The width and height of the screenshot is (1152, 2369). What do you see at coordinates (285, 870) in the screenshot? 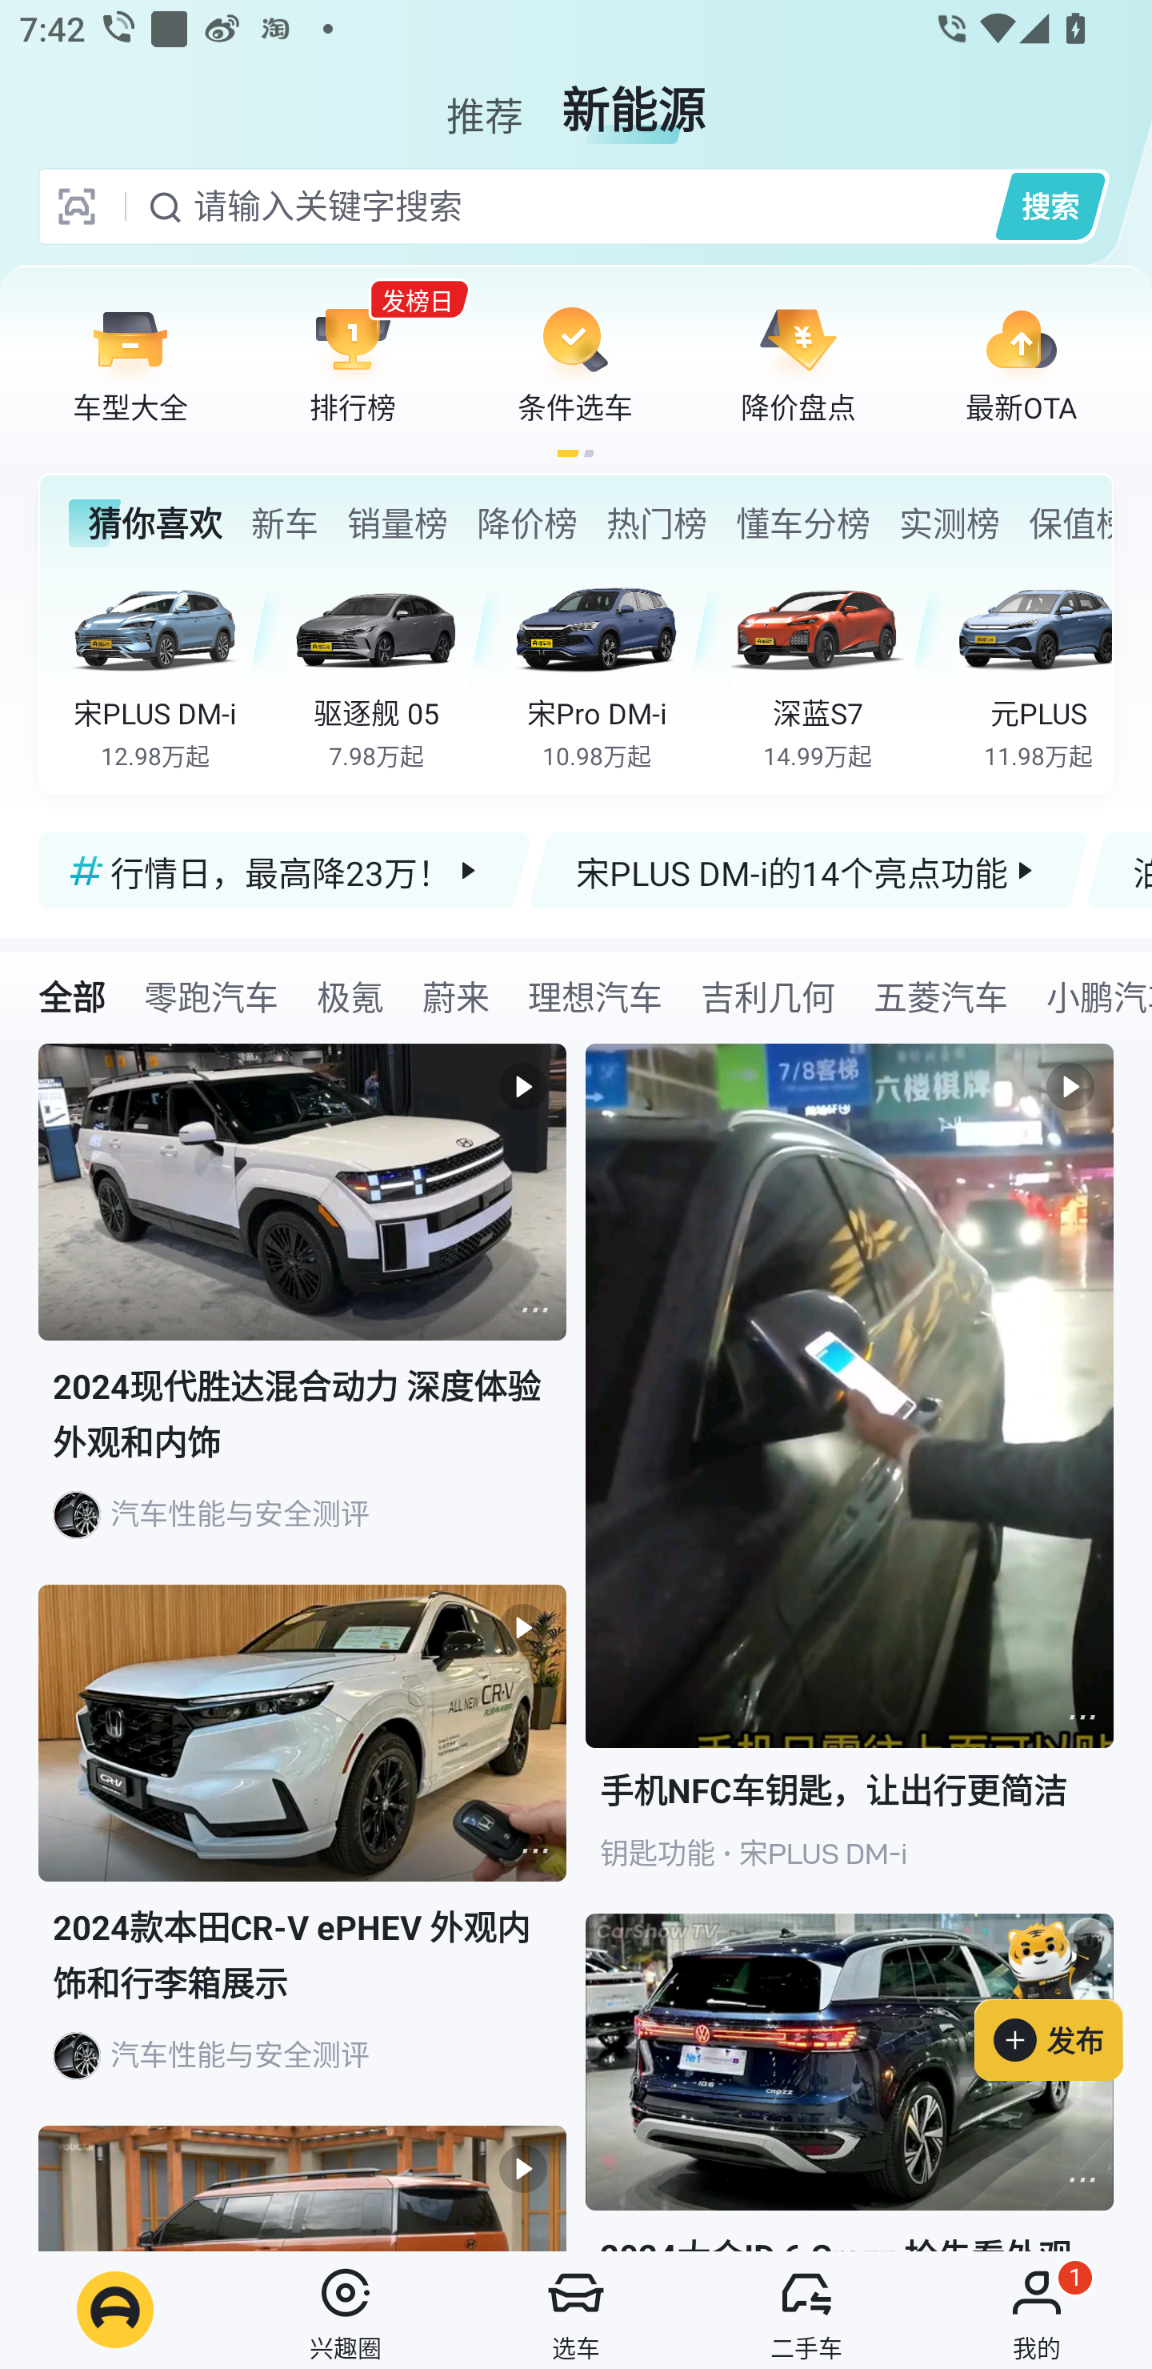
I see `行情日，最高降23万！` at bounding box center [285, 870].